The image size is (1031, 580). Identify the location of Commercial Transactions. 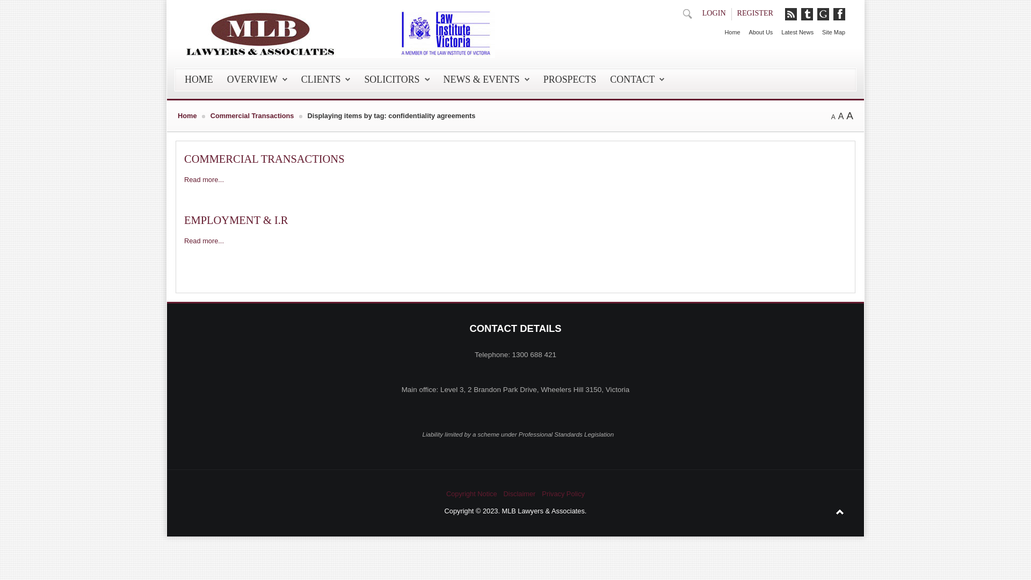
(252, 116).